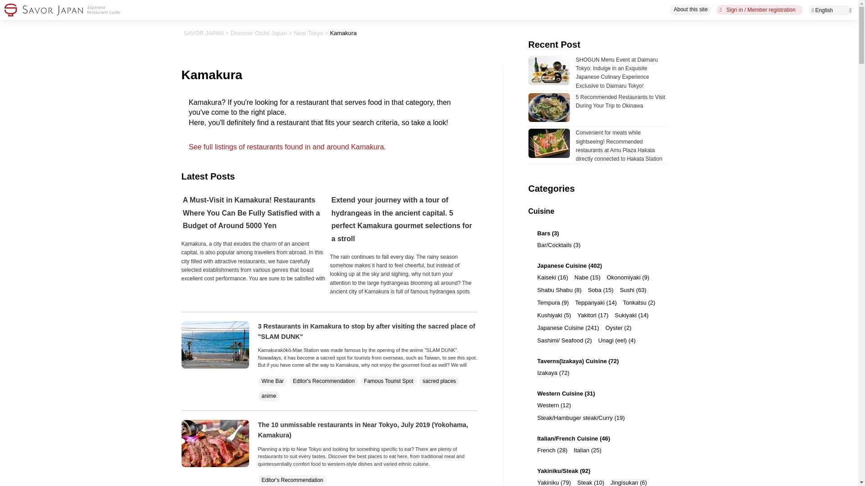 Image resolution: width=865 pixels, height=486 pixels. I want to click on Near Tokyo, so click(309, 33).